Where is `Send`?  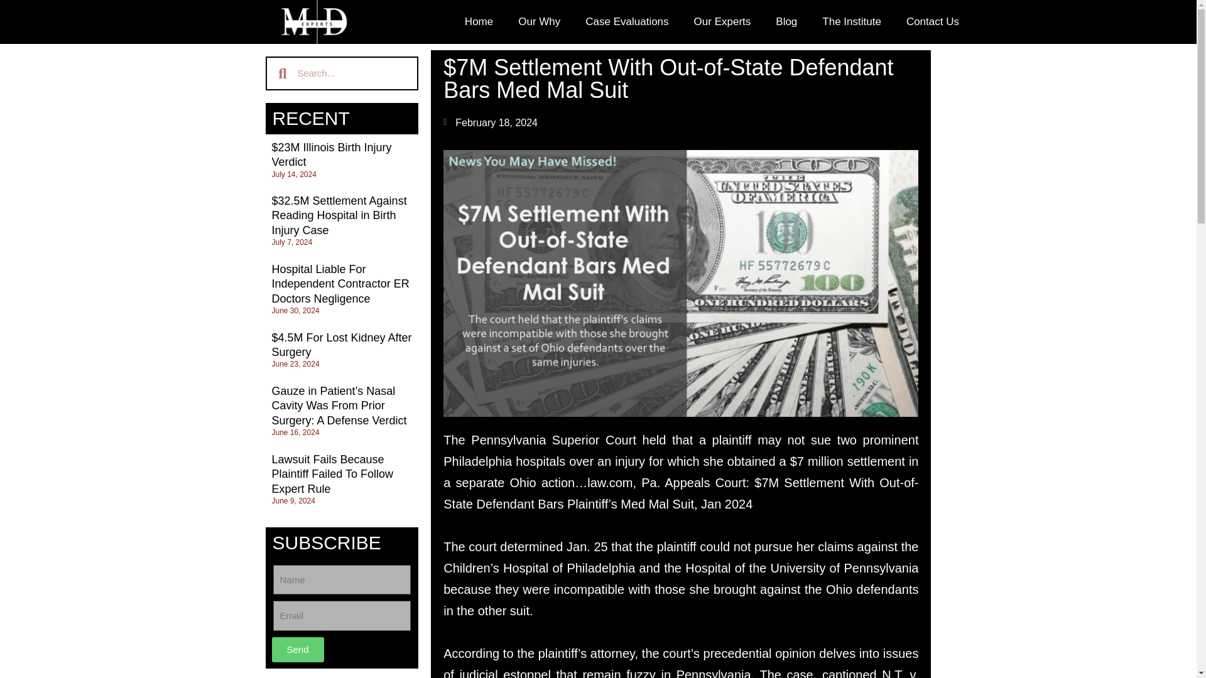
Send is located at coordinates (297, 650).